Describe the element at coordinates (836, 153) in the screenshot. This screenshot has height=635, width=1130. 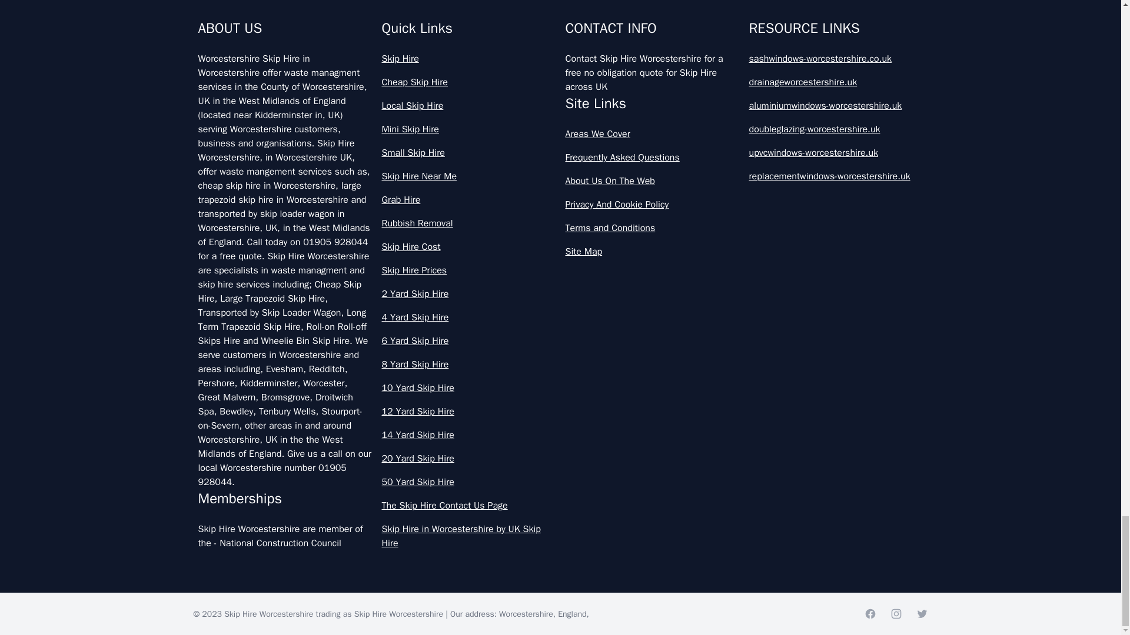
I see `upvcwindows-worcestershire.uk` at that location.